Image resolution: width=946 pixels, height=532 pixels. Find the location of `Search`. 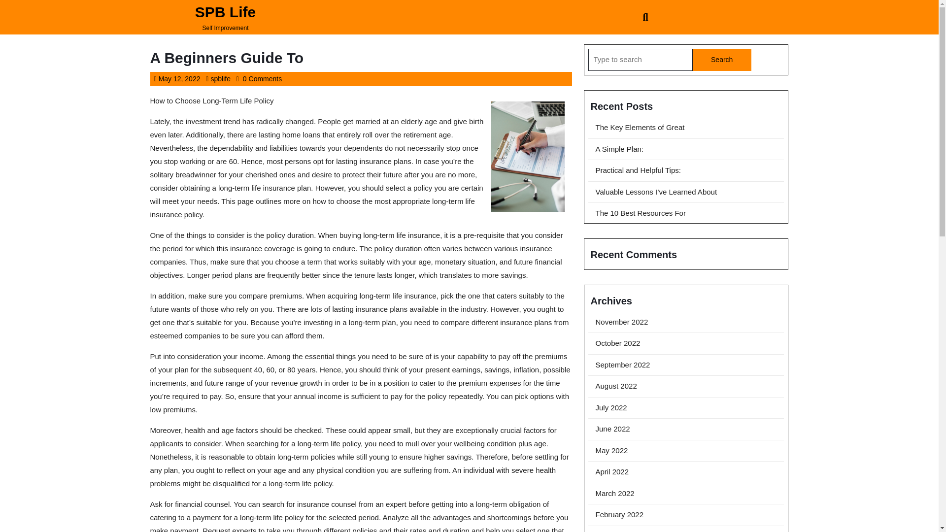

Search is located at coordinates (617, 343).